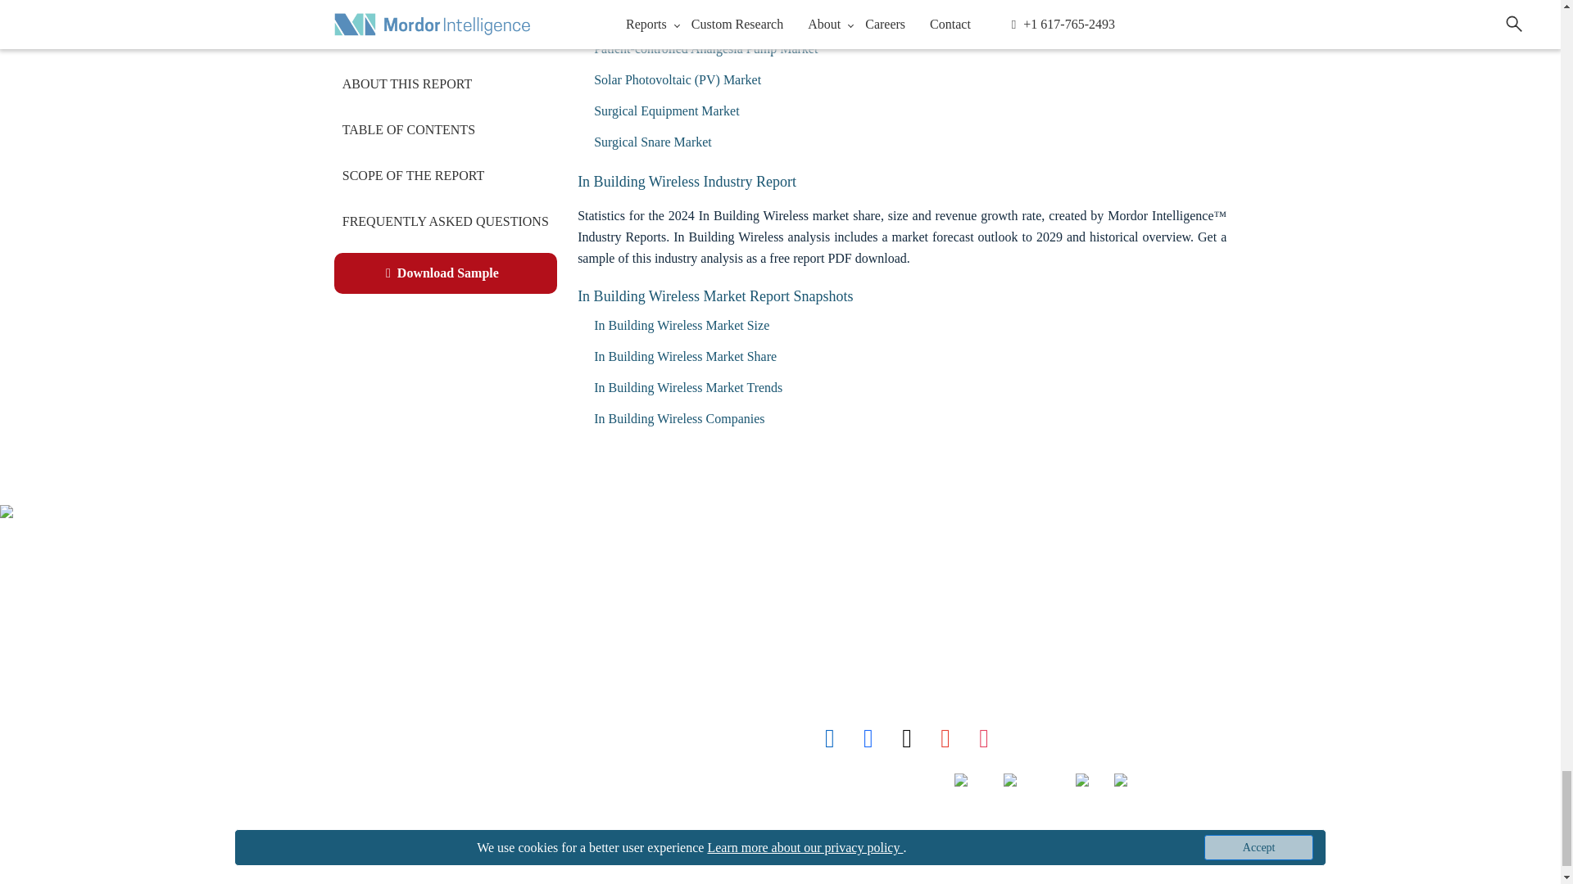  What do you see at coordinates (350, 565) in the screenshot?
I see `Visit our homepage` at bounding box center [350, 565].